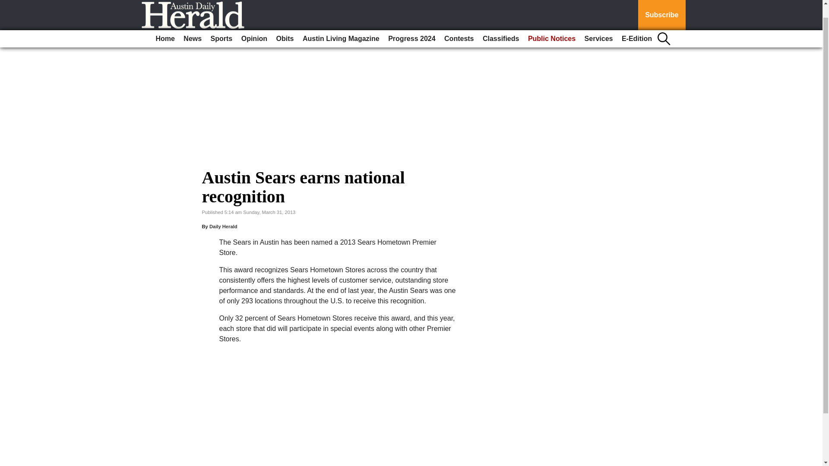  I want to click on Contests, so click(459, 25).